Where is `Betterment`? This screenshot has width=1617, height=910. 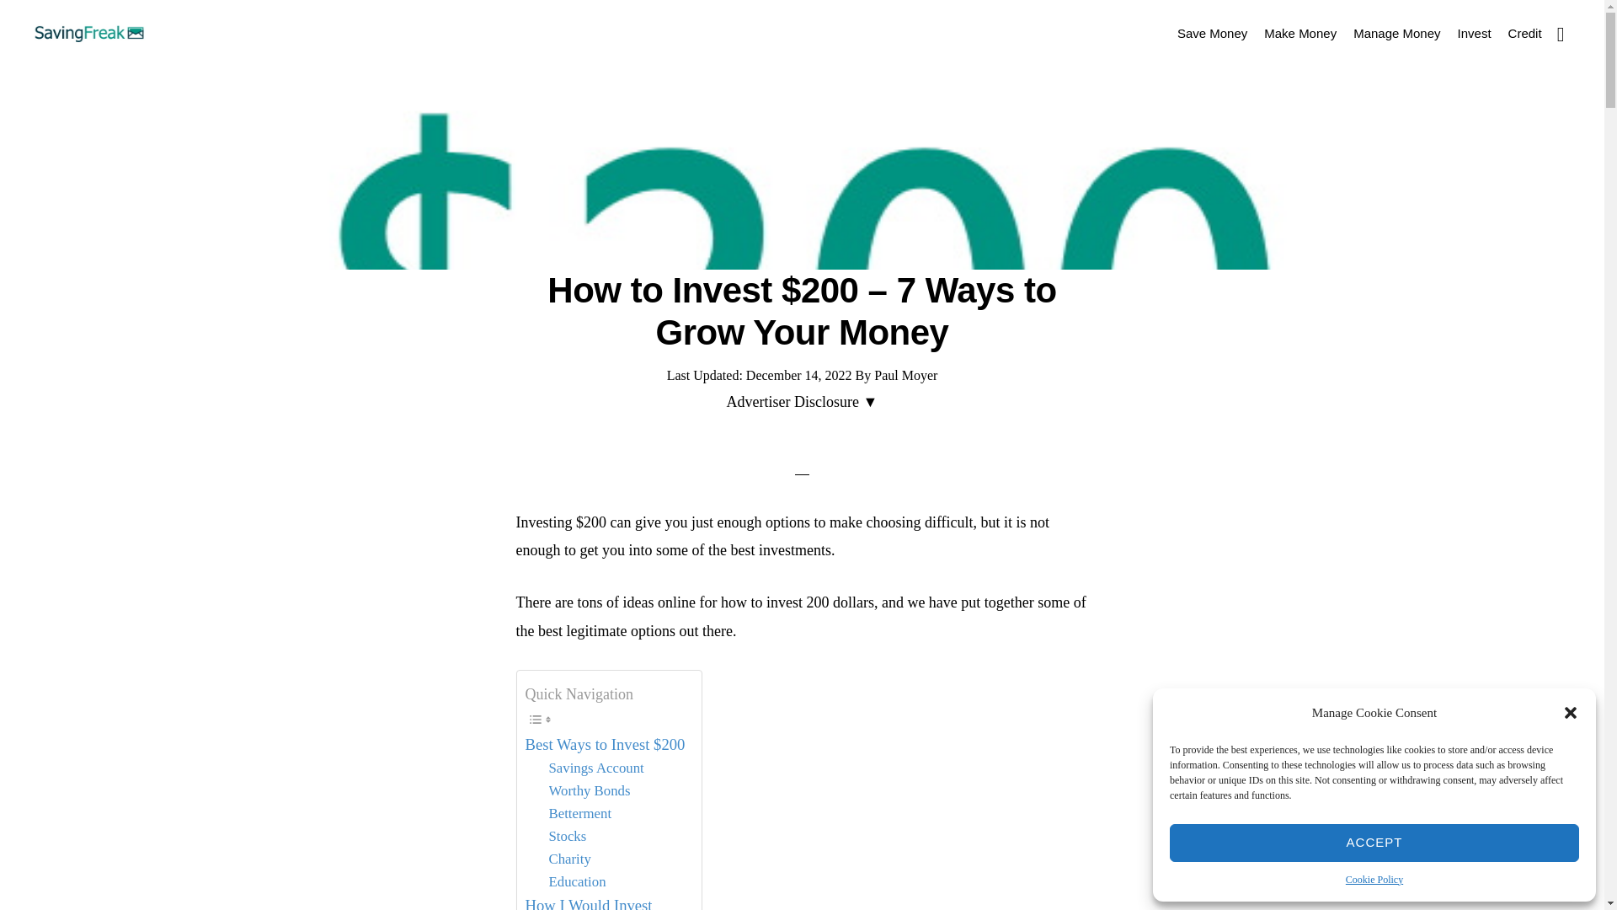 Betterment is located at coordinates (581, 814).